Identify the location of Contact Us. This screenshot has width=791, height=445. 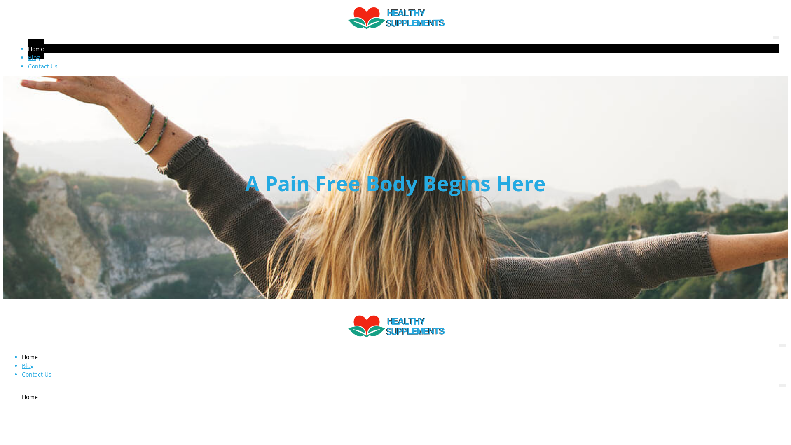
(37, 415).